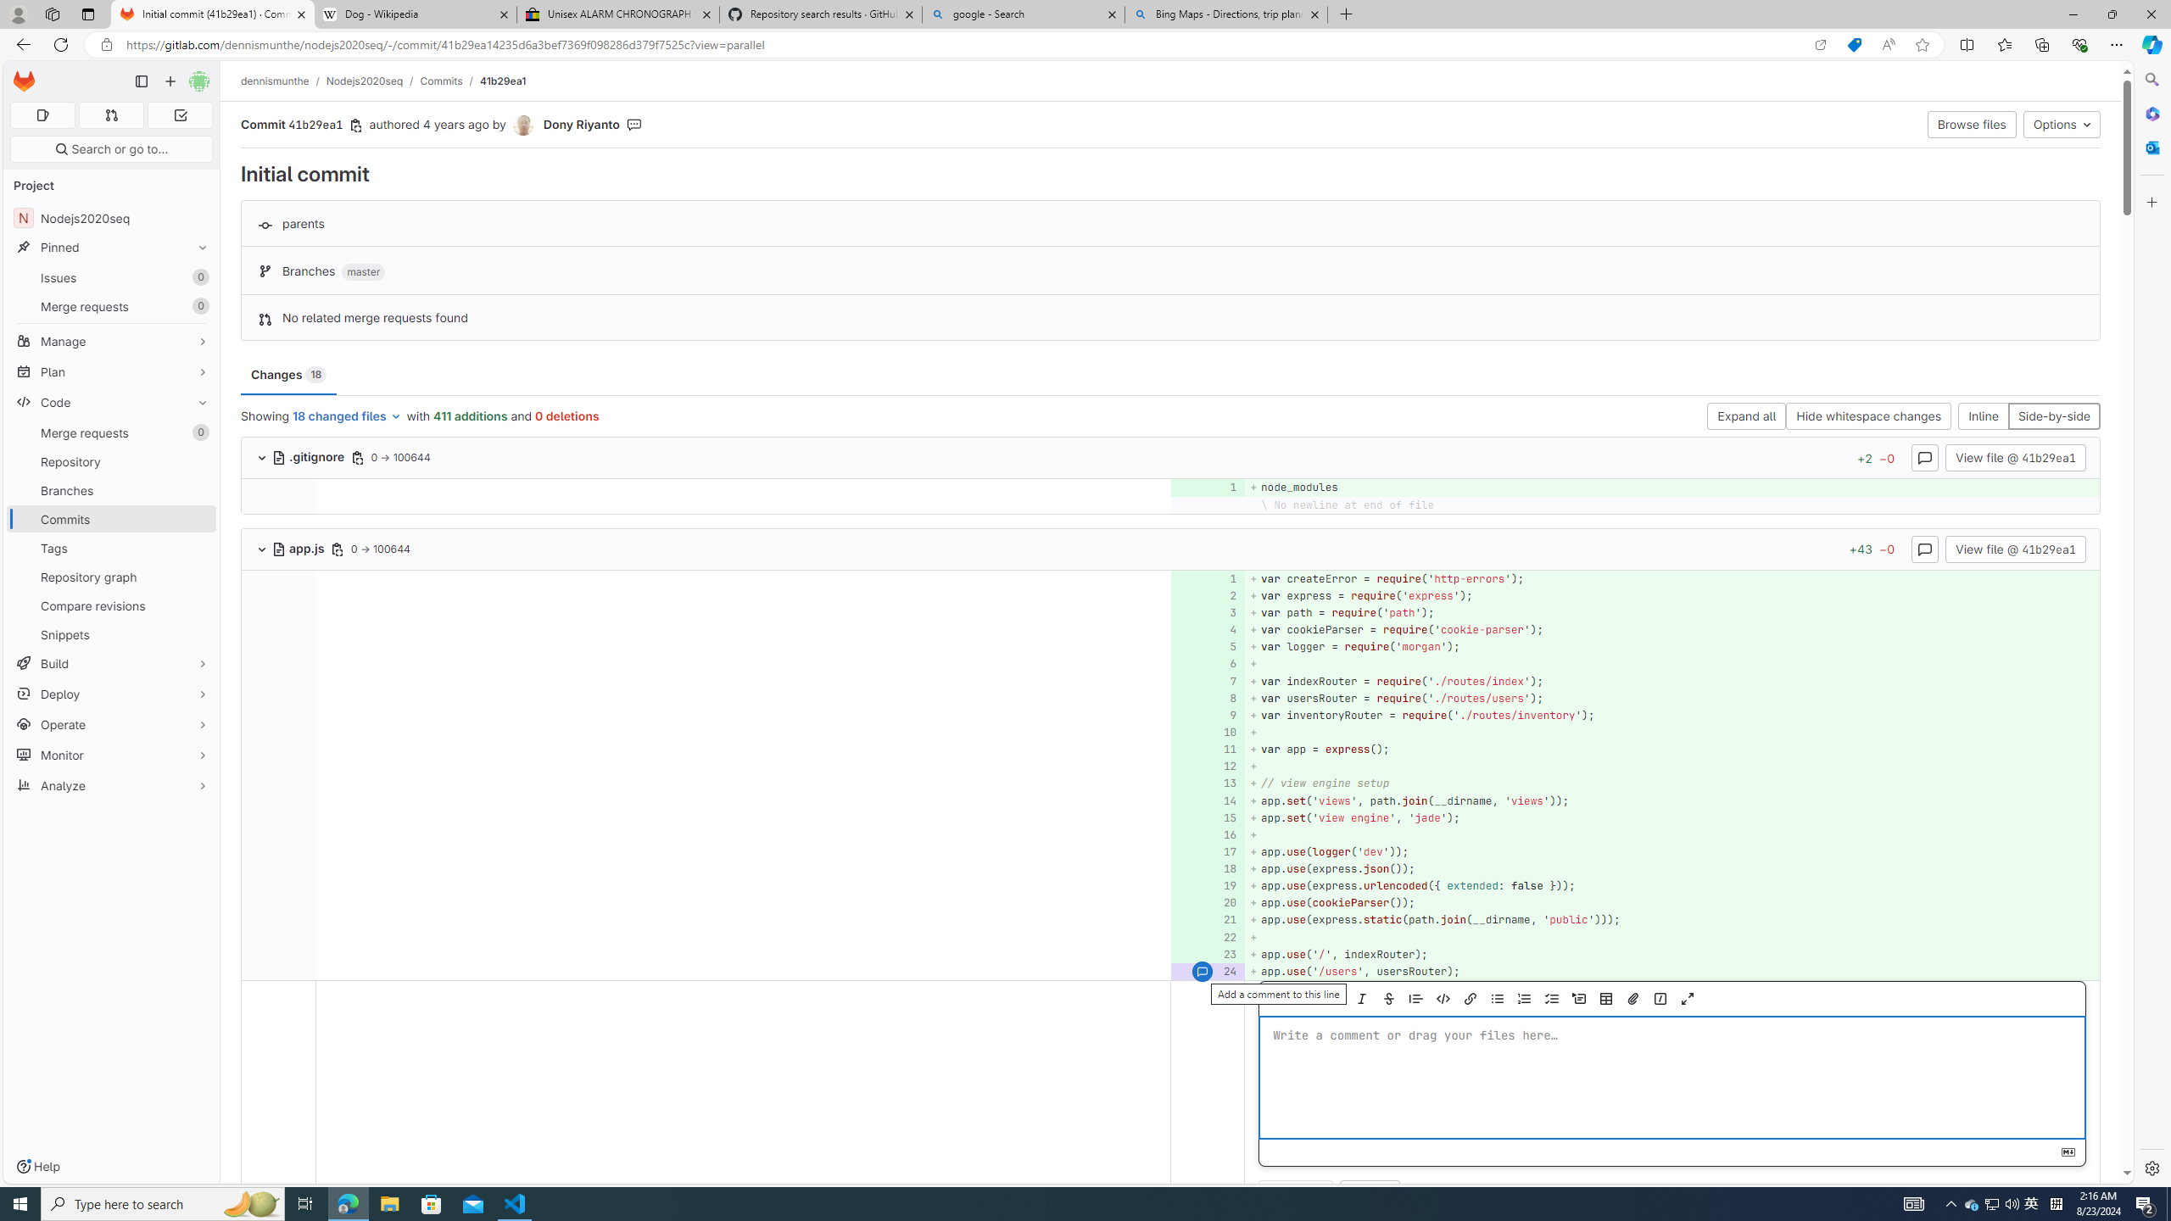  I want to click on + // view engine setup , so click(1671, 783).